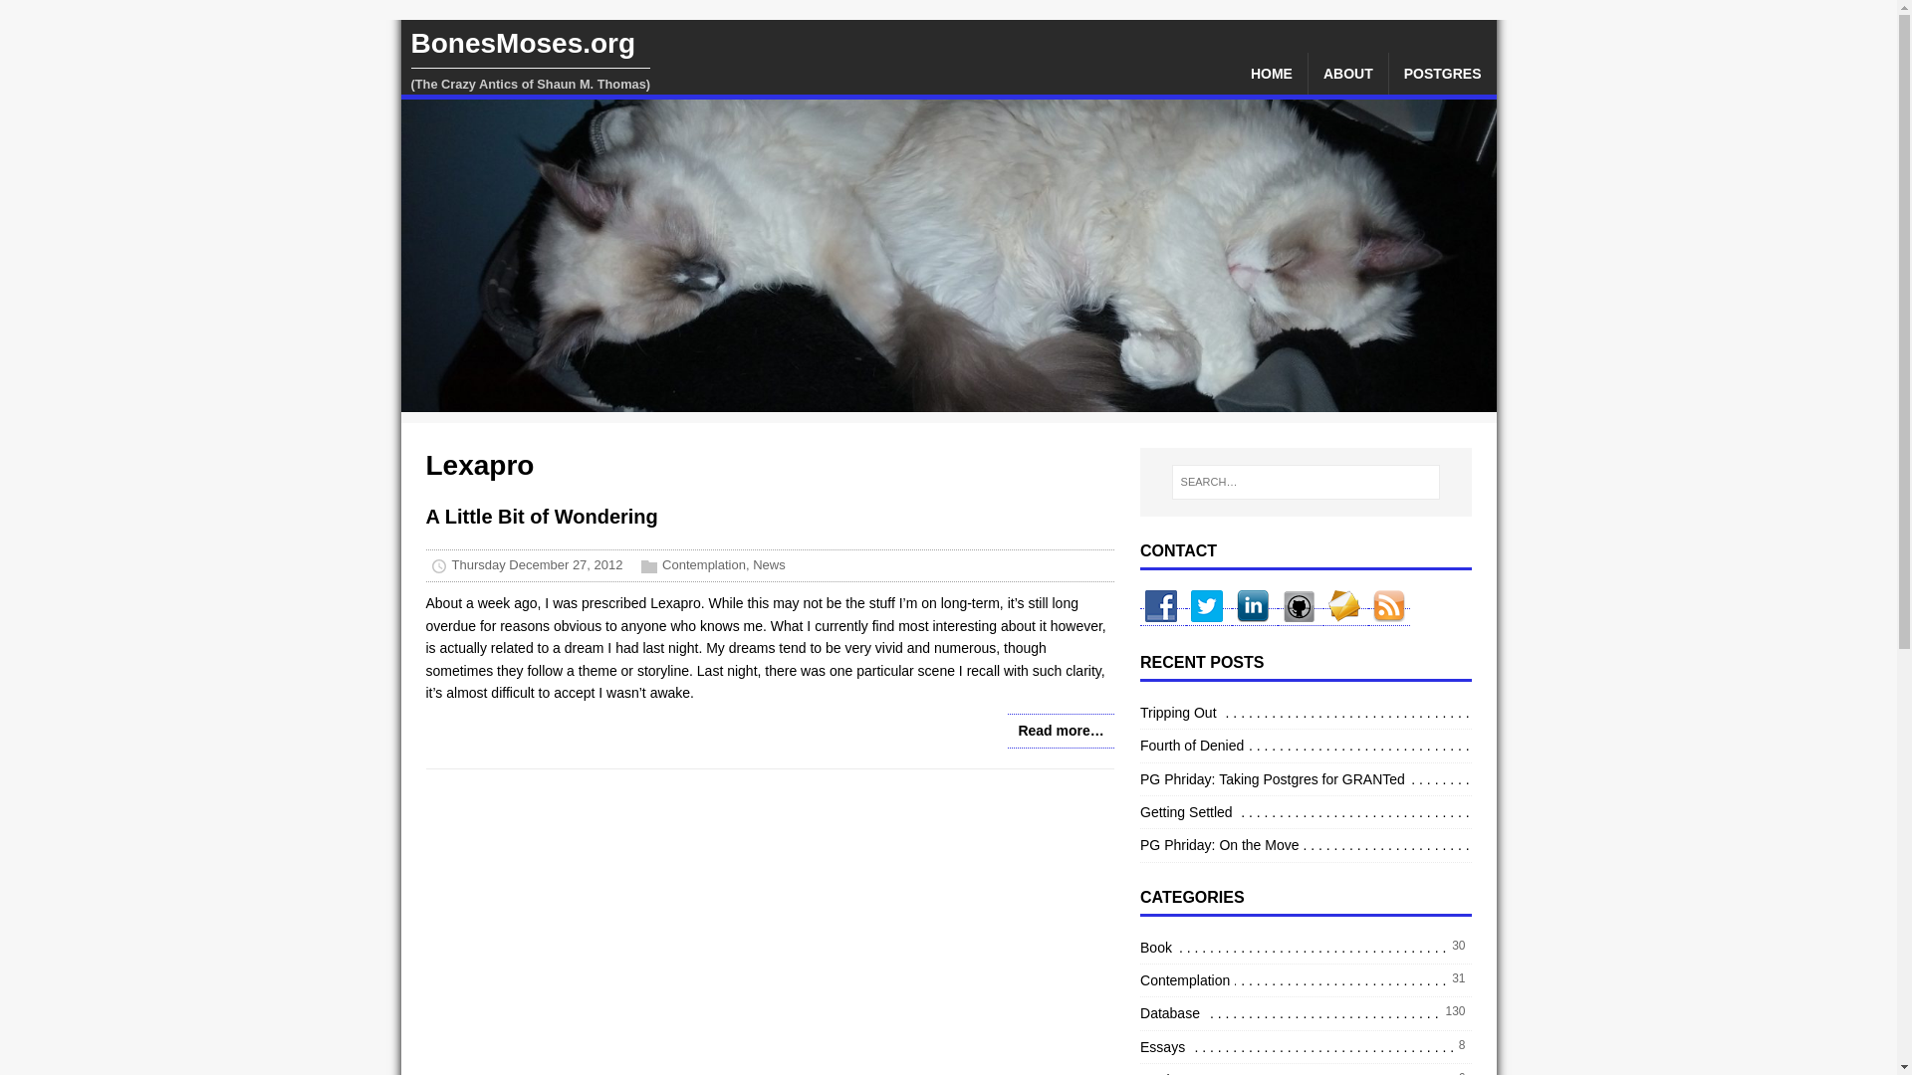 Image resolution: width=1912 pixels, height=1075 pixels. I want to click on POSTGRES, so click(1443, 74).